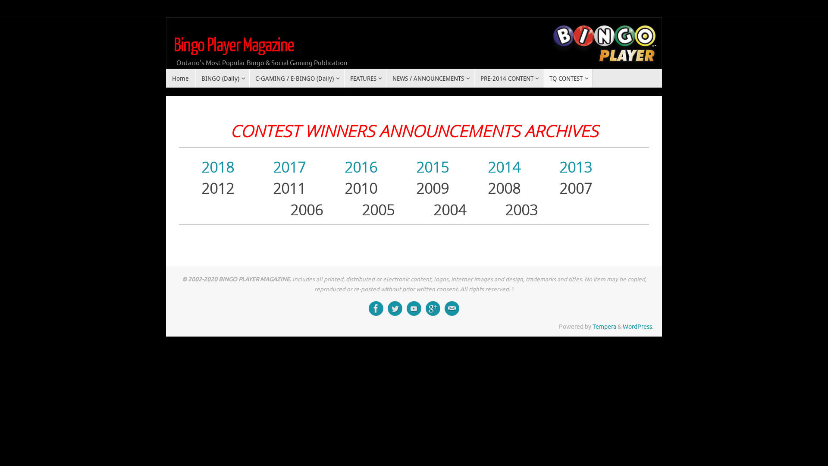  I want to click on 2016, so click(361, 167).